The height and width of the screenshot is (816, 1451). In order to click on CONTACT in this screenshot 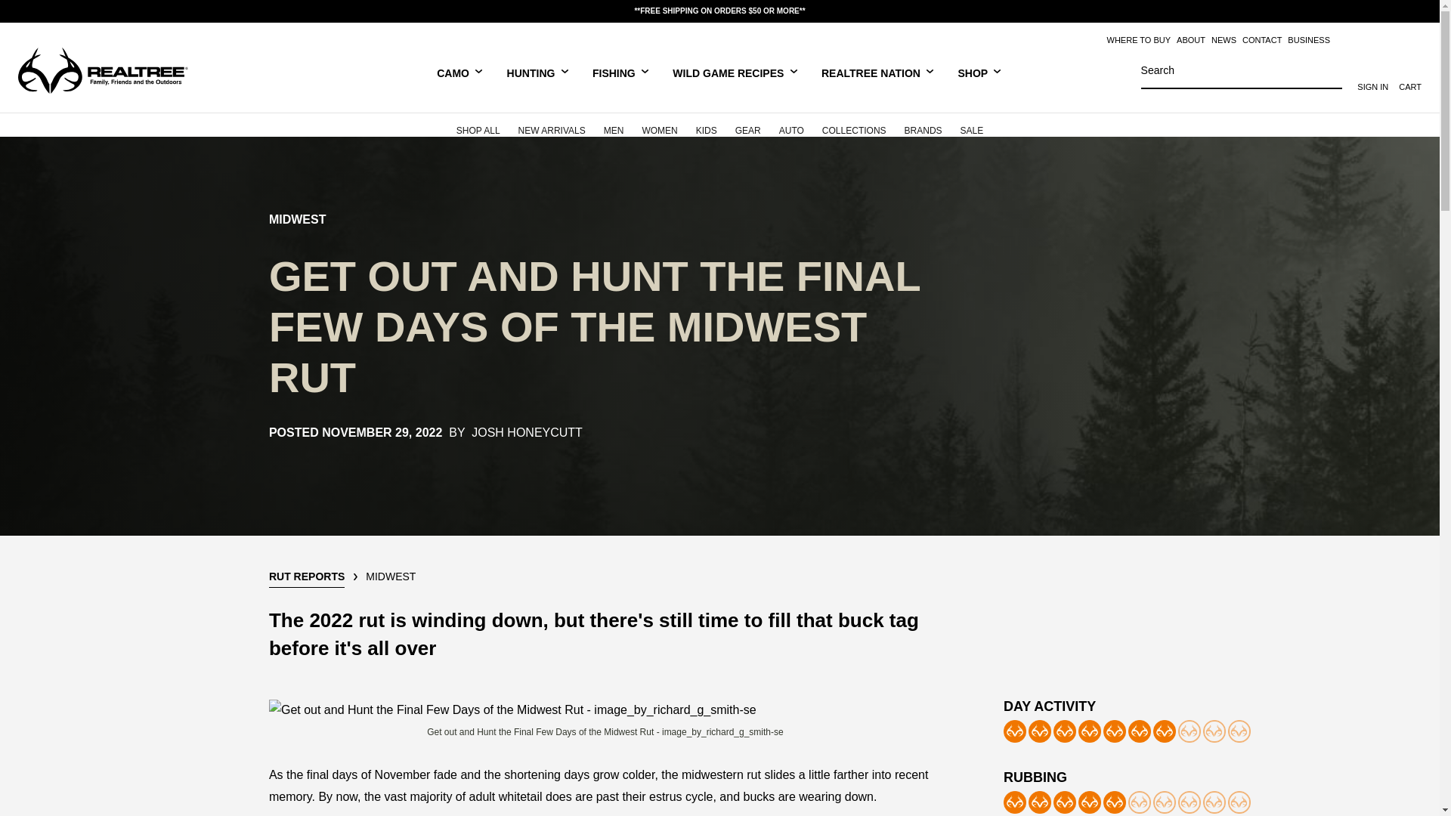, I will do `click(1261, 40)`.